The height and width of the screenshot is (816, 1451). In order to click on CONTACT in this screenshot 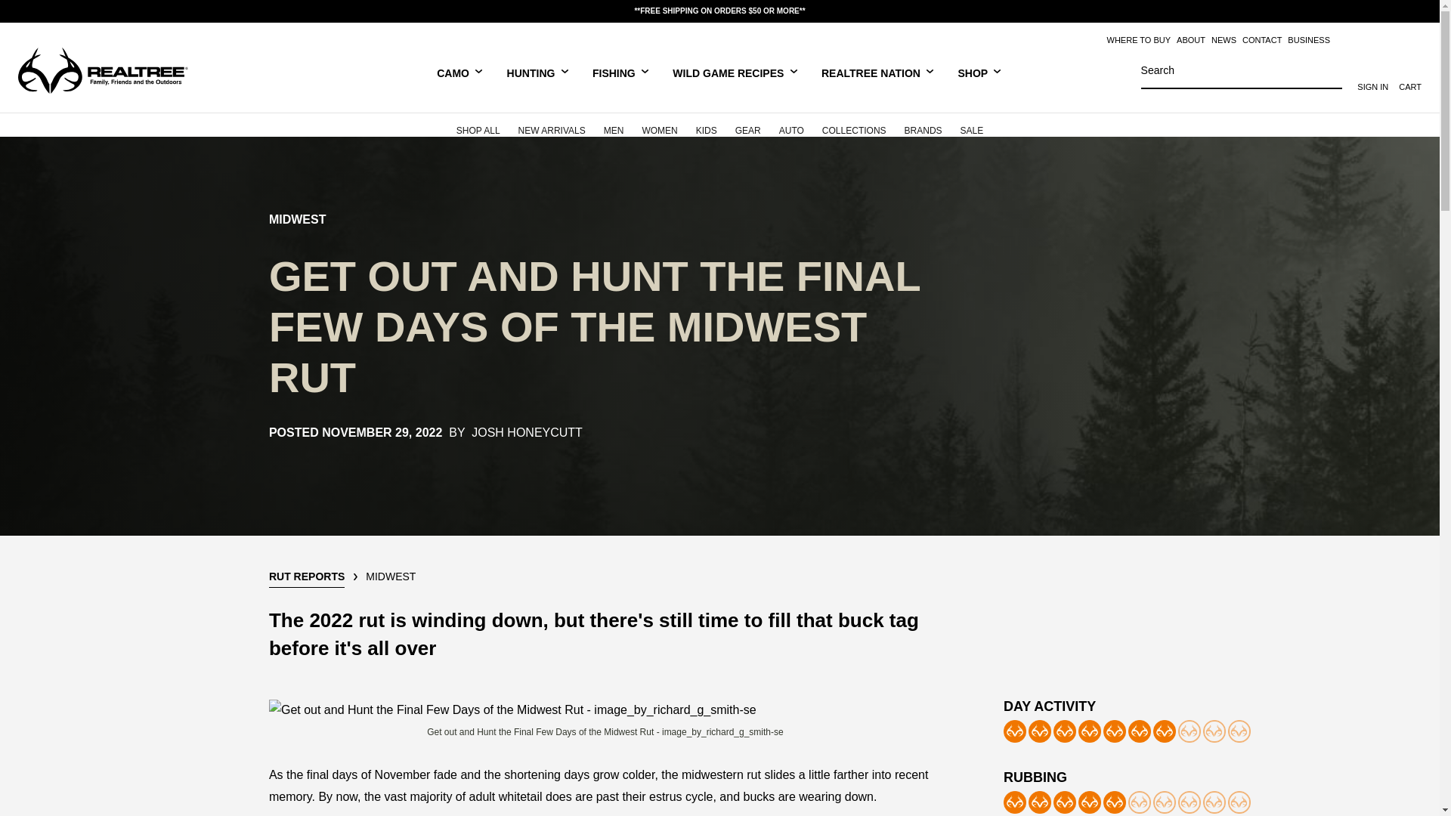, I will do `click(1261, 40)`.